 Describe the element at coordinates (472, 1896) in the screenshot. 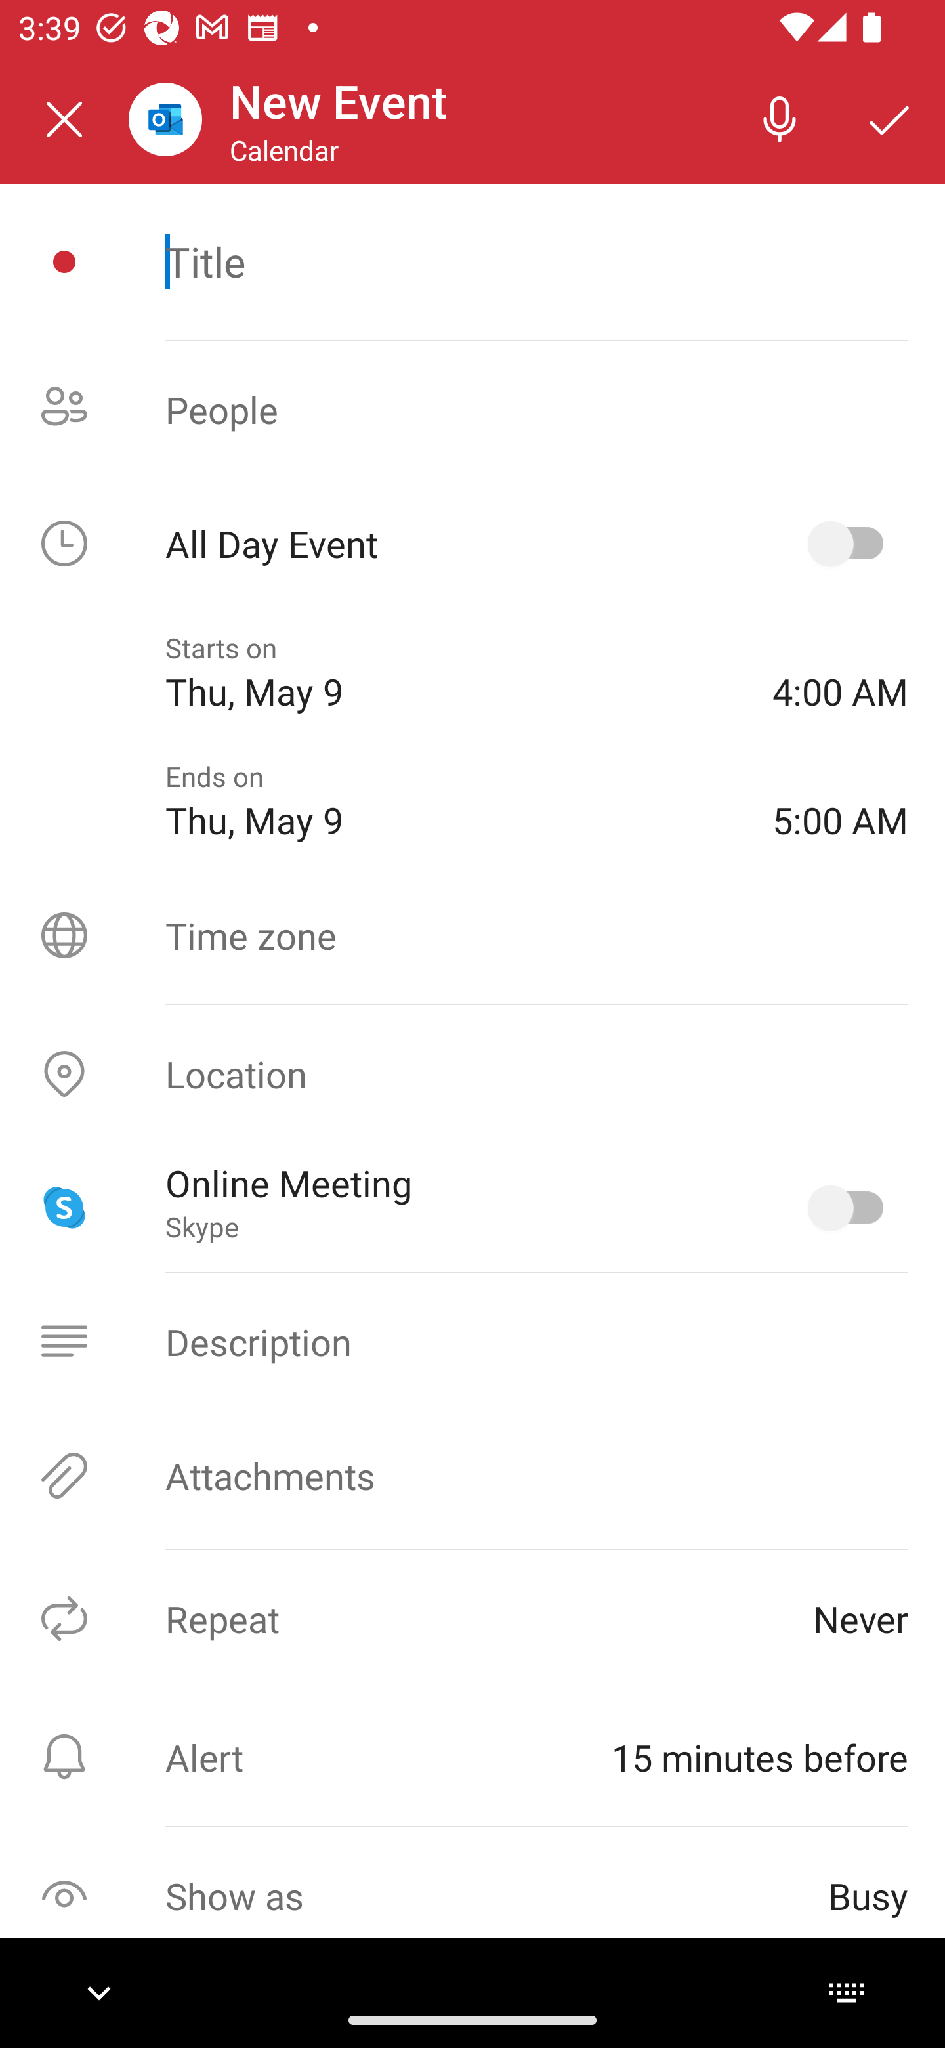

I see `Show as Busy` at that location.